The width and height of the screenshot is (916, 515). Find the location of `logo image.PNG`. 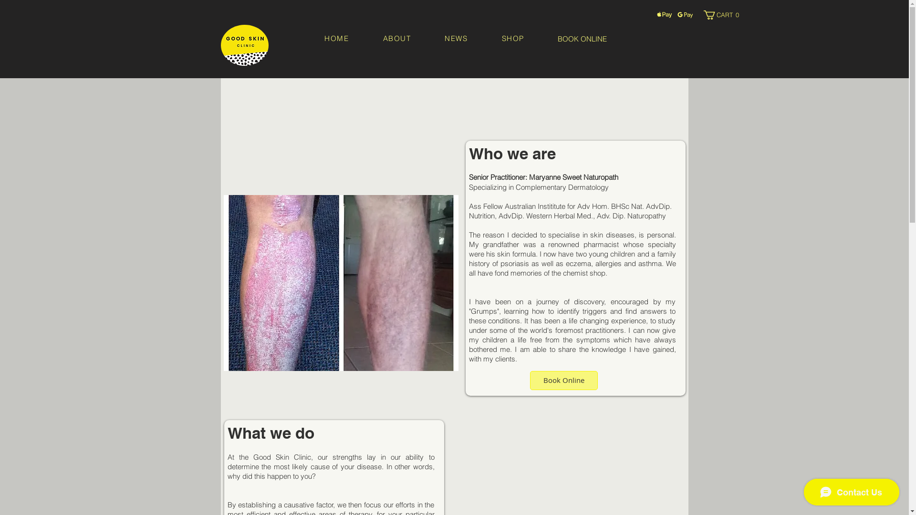

logo image.PNG is located at coordinates (244, 45).